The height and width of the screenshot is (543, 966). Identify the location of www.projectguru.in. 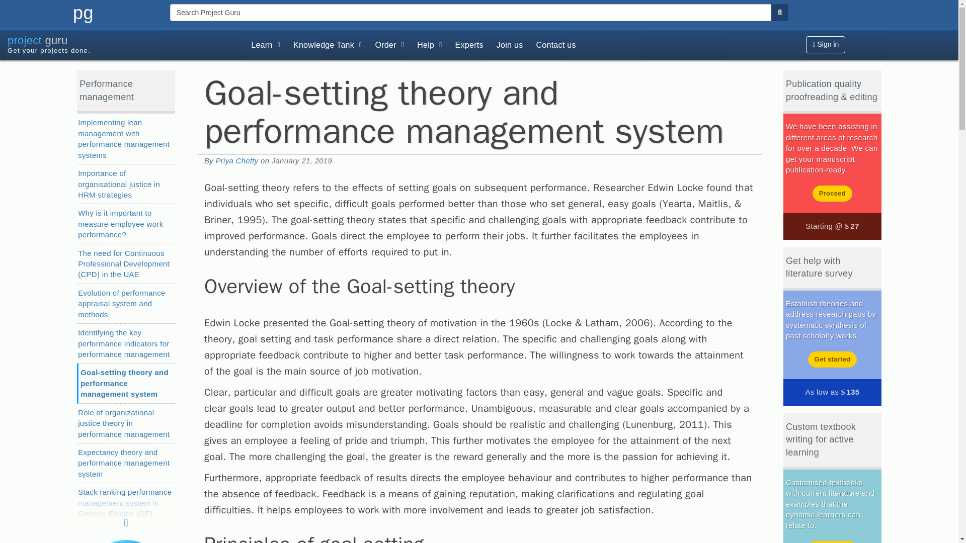
(120, 45).